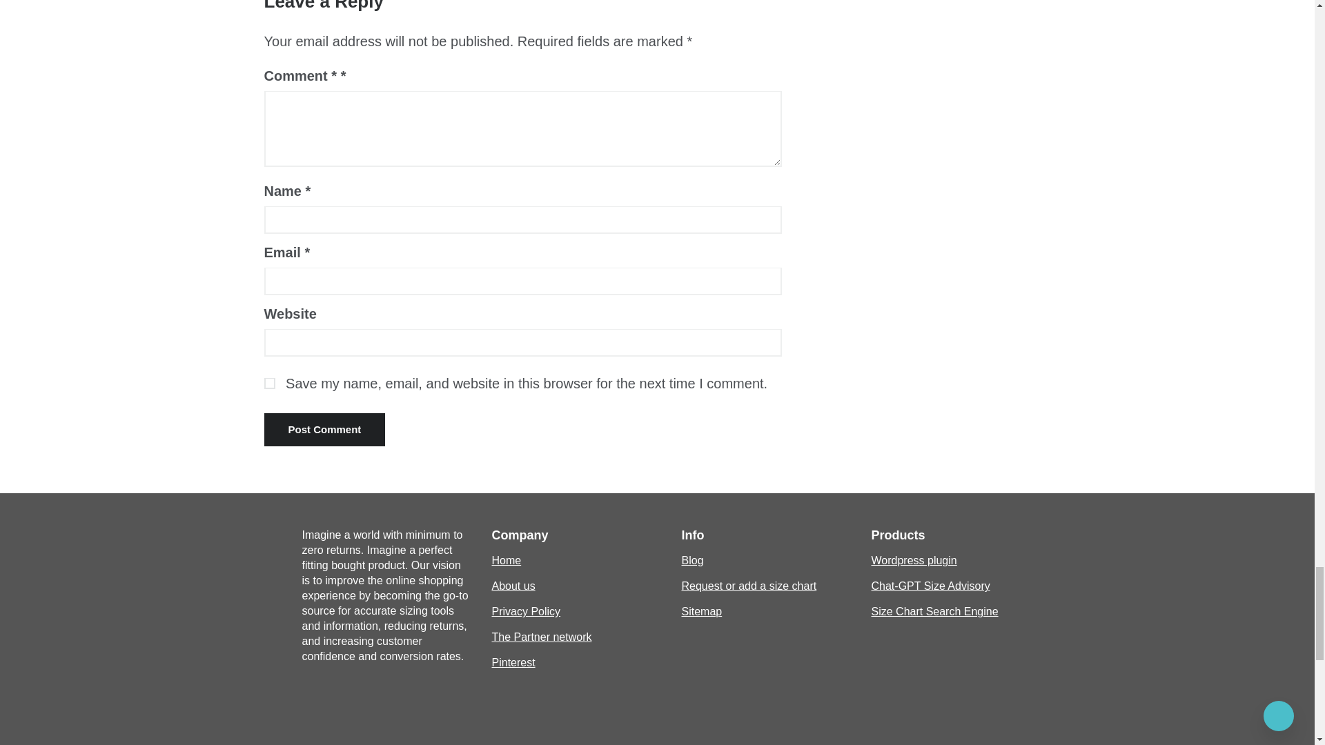  What do you see at coordinates (269, 383) in the screenshot?
I see `yes` at bounding box center [269, 383].